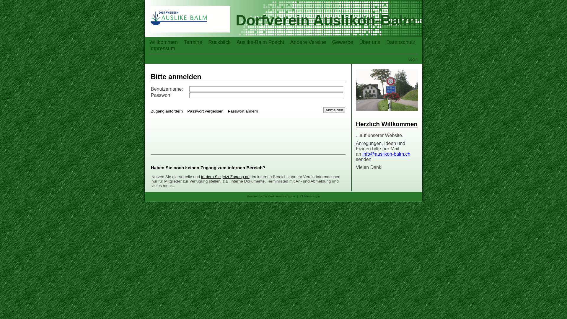 The image size is (567, 319). What do you see at coordinates (225, 177) in the screenshot?
I see `fordern Sie jetzt Zugang an` at bounding box center [225, 177].